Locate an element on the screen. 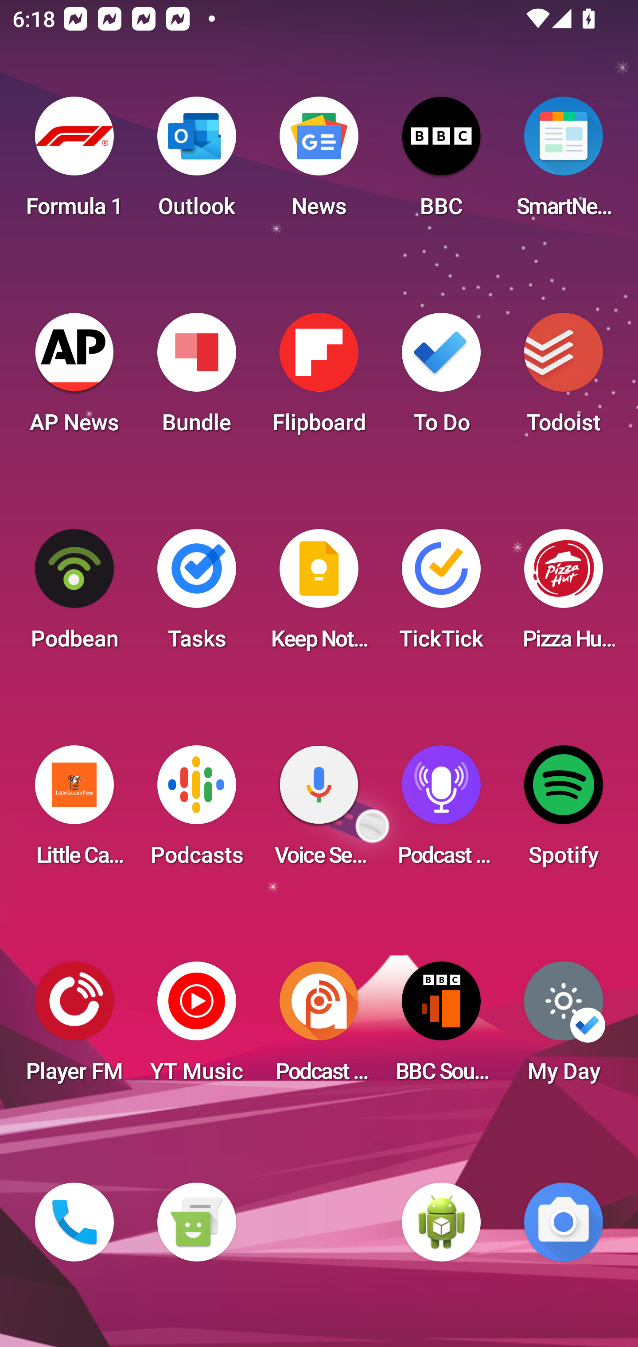 The width and height of the screenshot is (638, 1347). Podcast Addict is located at coordinates (319, 1027).